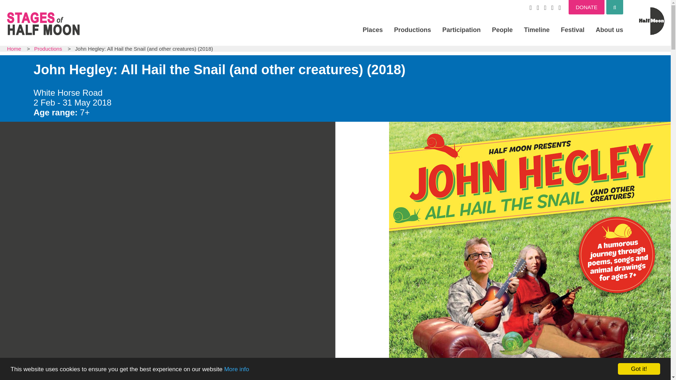 Image resolution: width=676 pixels, height=380 pixels. I want to click on About us, so click(609, 30).